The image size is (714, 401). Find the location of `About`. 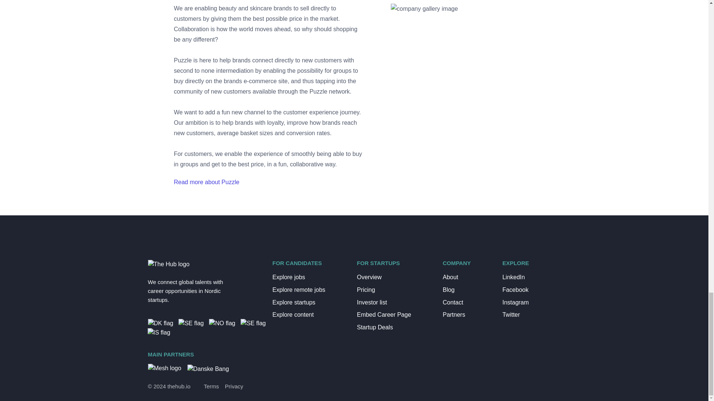

About is located at coordinates (466, 277).